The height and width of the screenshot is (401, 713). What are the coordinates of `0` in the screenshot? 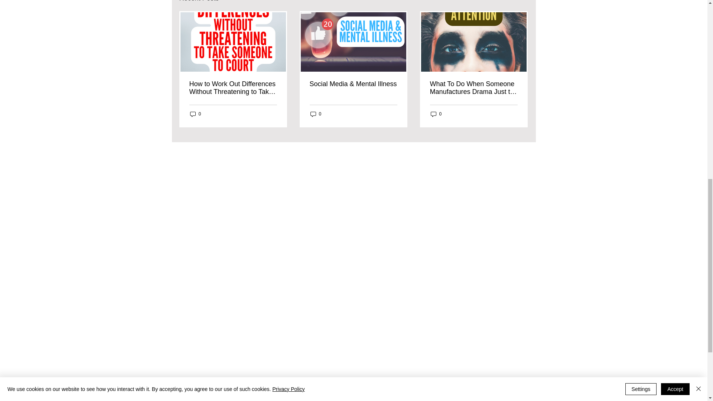 It's located at (195, 114).